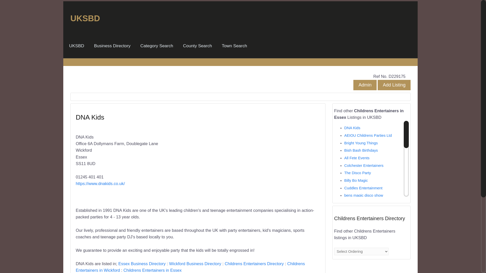  Describe the element at coordinates (353, 203) in the screenshot. I see `magic ben` at that location.